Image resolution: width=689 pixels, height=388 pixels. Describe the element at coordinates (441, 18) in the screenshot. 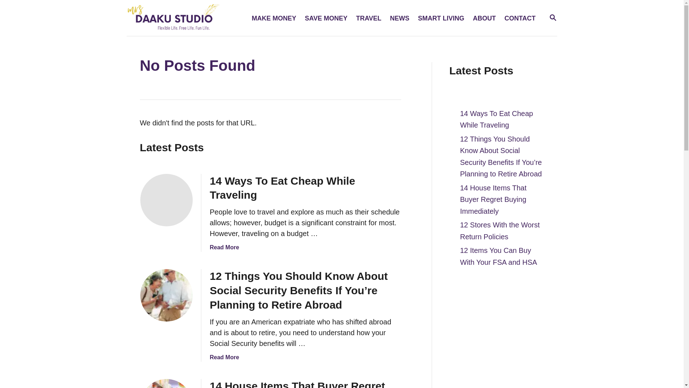

I see `MAGNIFYING GLASS` at that location.